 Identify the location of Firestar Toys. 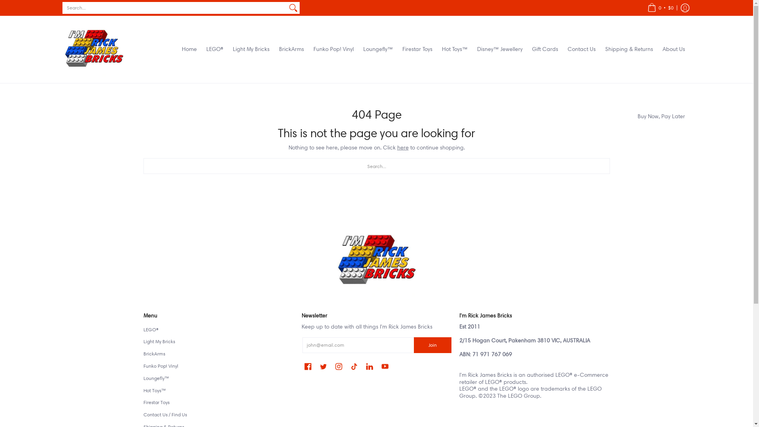
(417, 49).